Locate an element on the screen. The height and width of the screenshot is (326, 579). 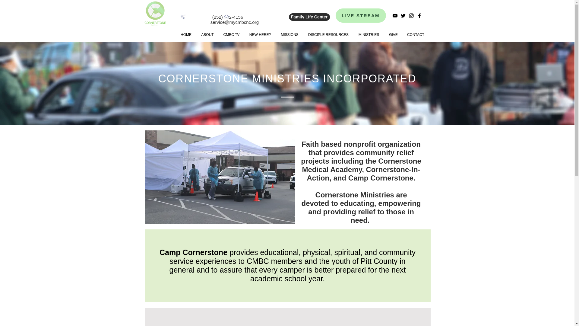
MISSIONS is located at coordinates (289, 34).